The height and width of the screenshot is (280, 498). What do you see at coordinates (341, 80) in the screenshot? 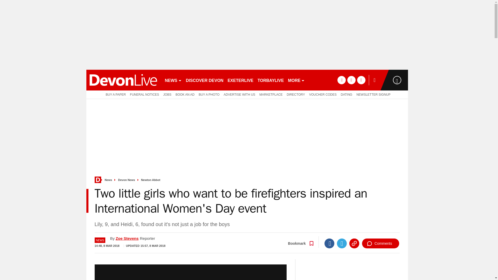
I see `facebook` at bounding box center [341, 80].